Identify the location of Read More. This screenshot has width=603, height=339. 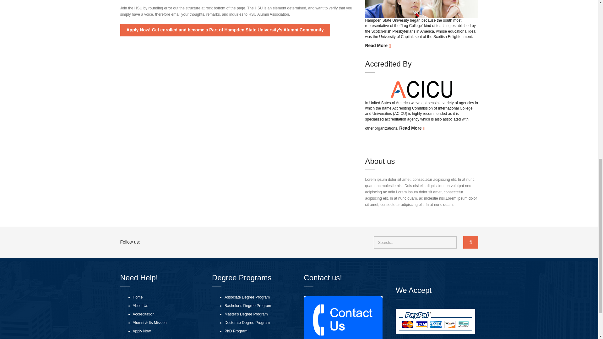
(412, 128).